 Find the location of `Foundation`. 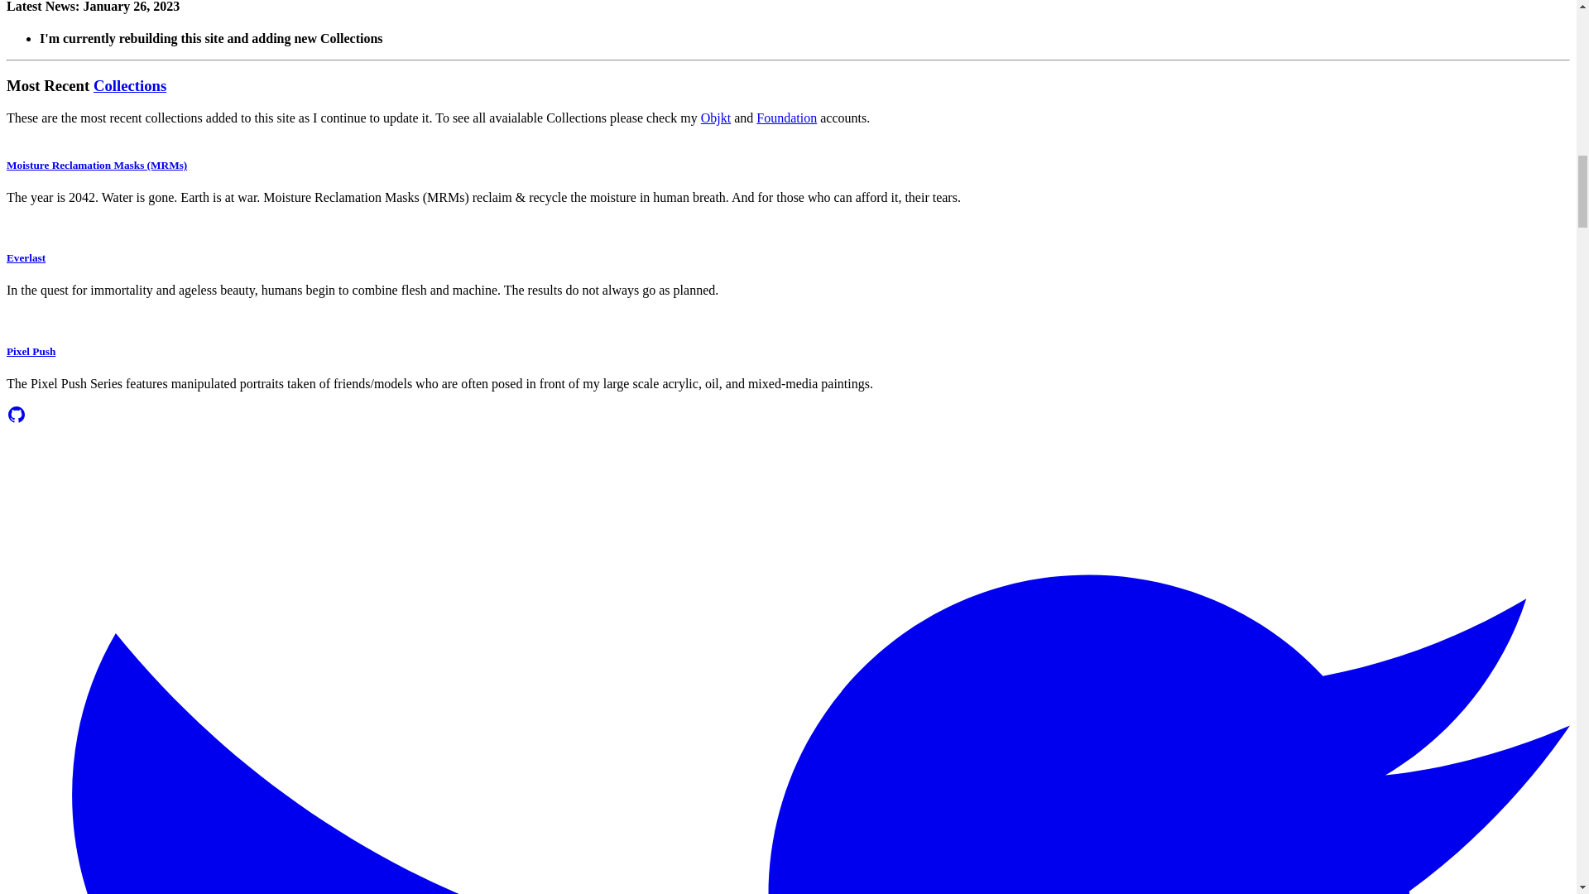

Foundation is located at coordinates (786, 118).